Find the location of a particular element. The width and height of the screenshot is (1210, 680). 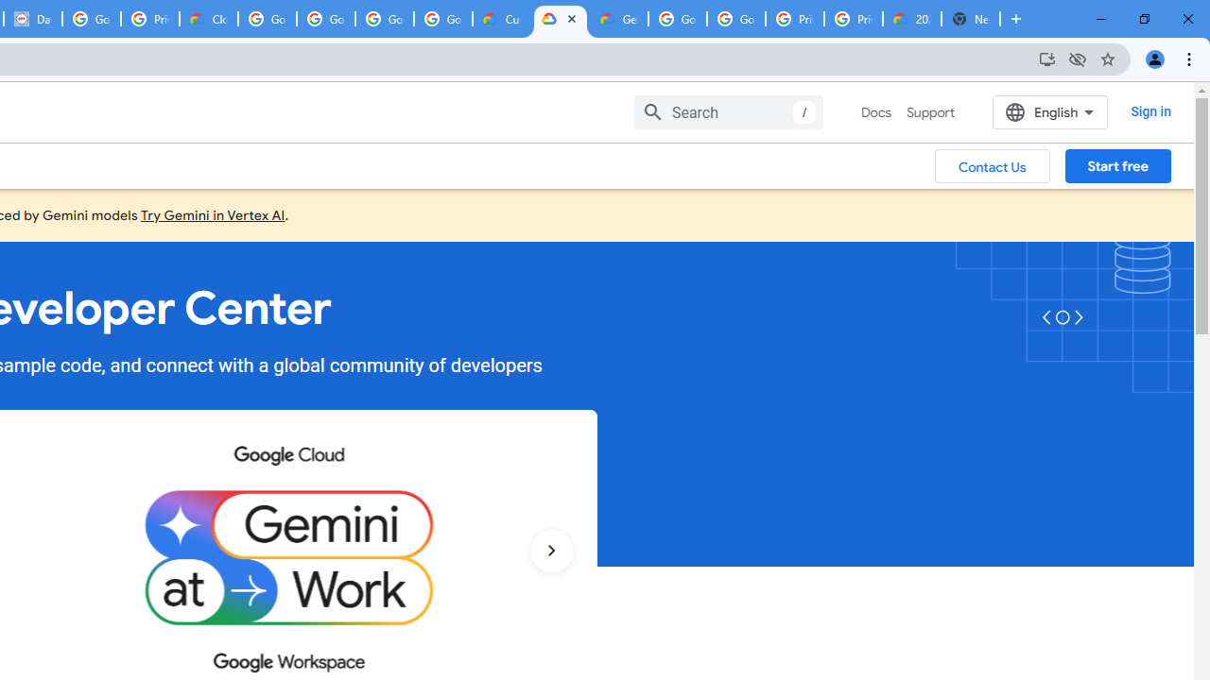

Sign in is located at coordinates (1149, 111).